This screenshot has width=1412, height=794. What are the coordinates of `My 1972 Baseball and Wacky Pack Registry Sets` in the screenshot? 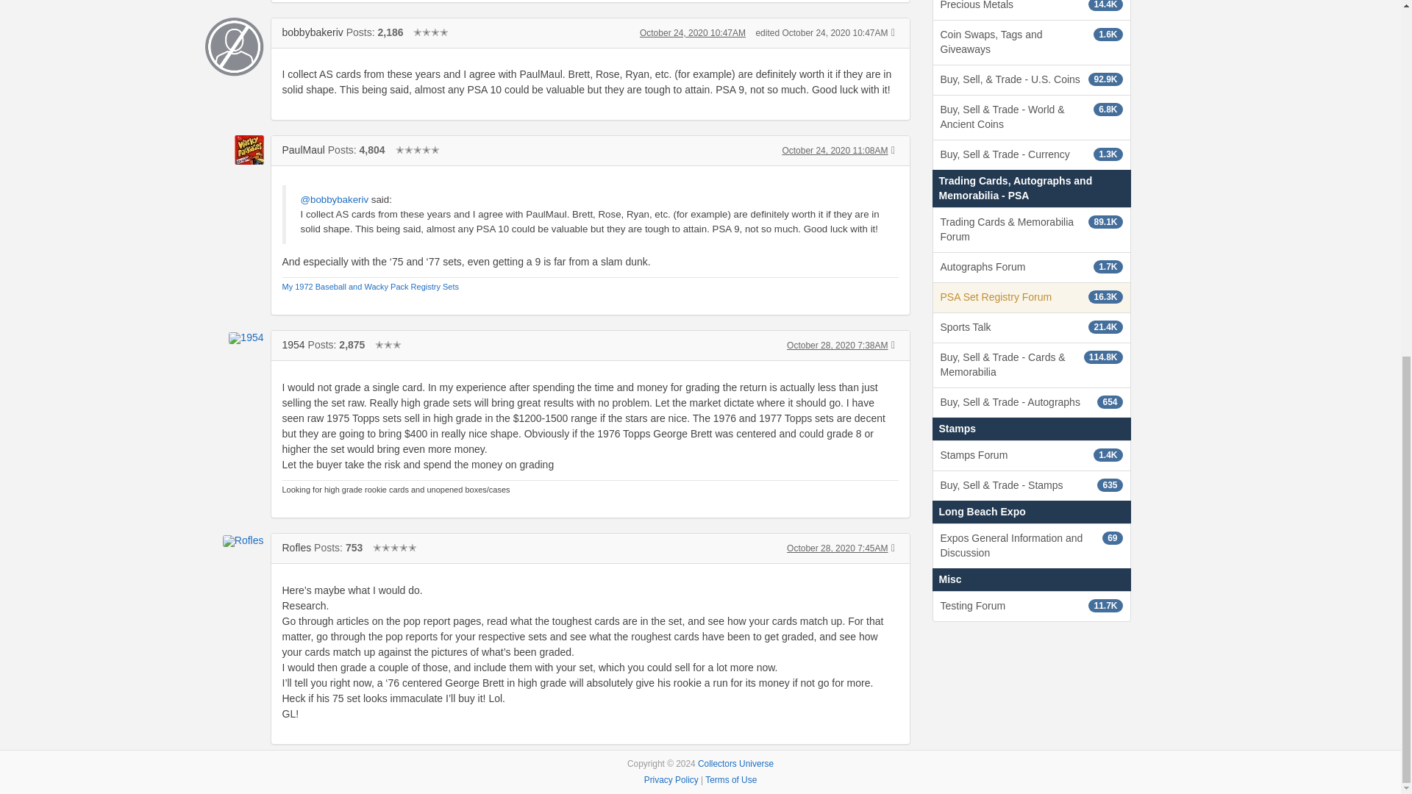 It's located at (371, 287).